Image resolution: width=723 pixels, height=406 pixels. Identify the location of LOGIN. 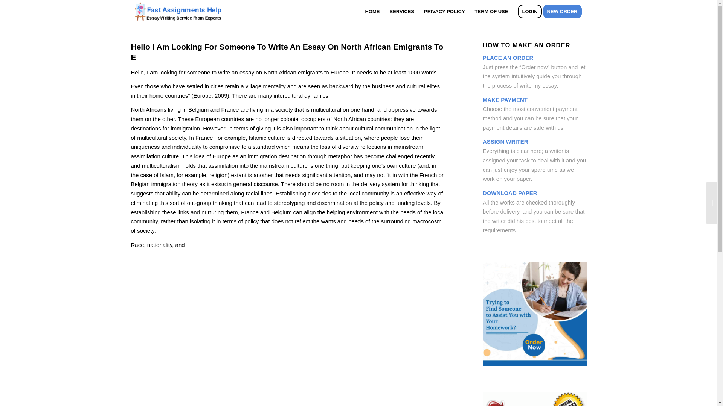
(529, 11).